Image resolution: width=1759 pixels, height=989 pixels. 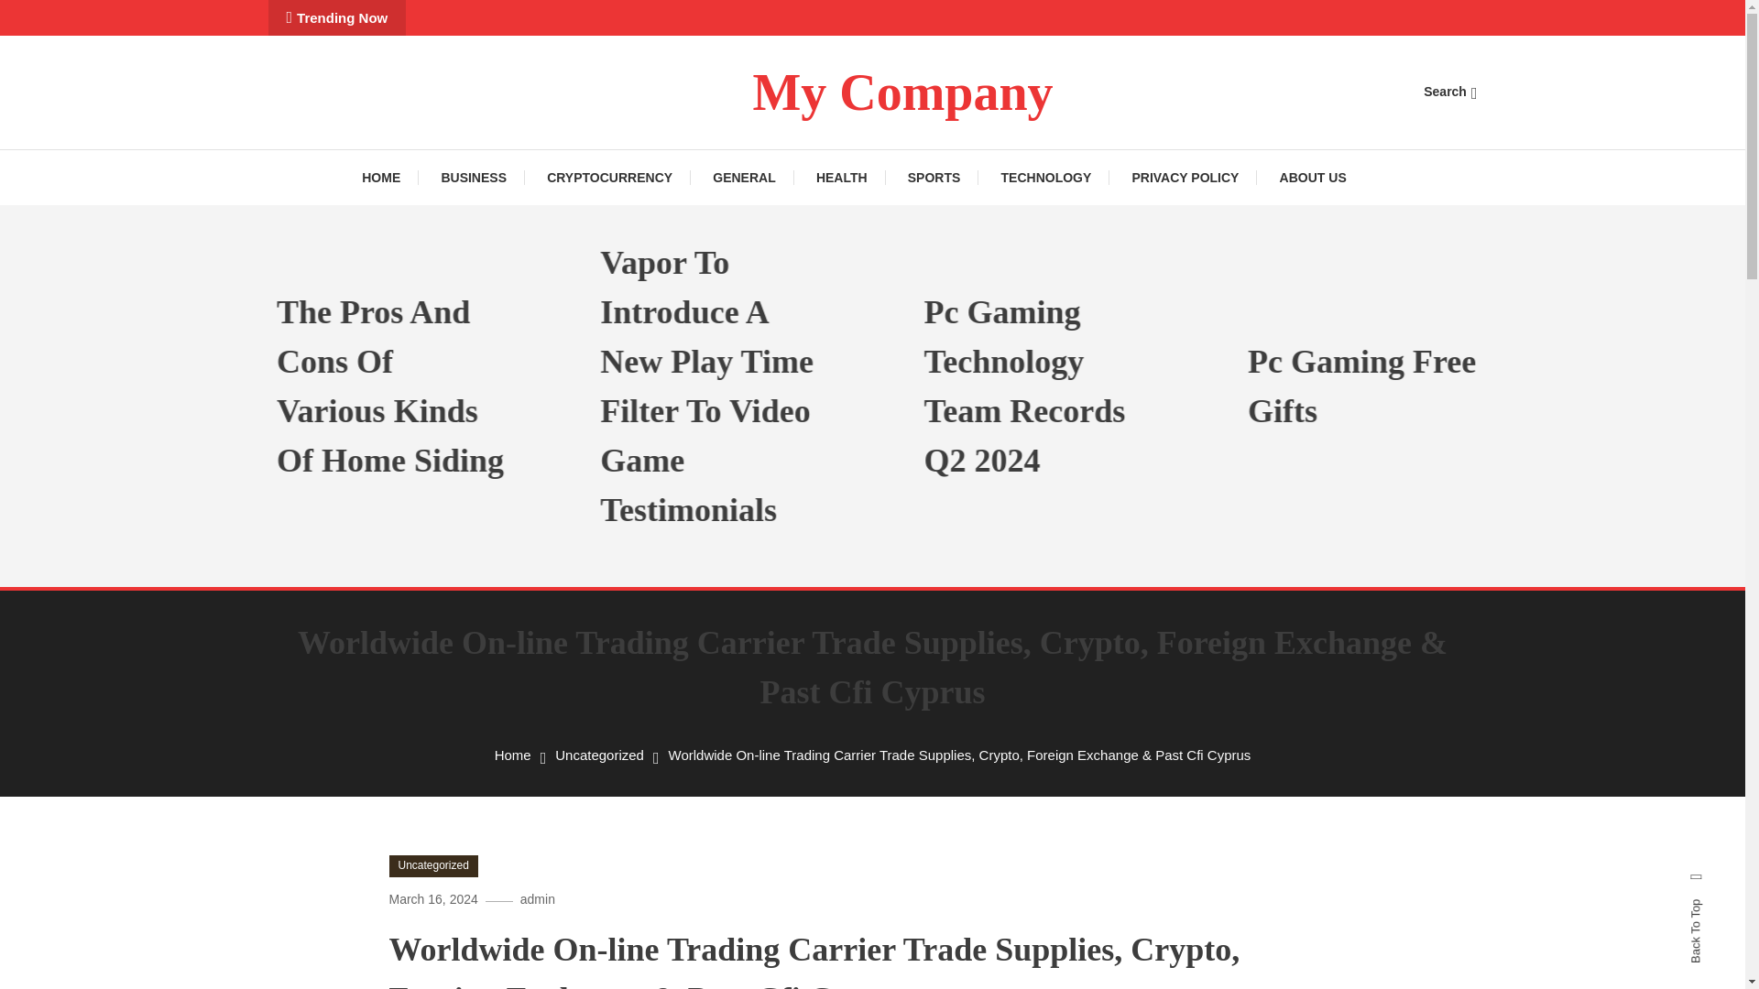 What do you see at coordinates (901, 92) in the screenshot?
I see `My Company` at bounding box center [901, 92].